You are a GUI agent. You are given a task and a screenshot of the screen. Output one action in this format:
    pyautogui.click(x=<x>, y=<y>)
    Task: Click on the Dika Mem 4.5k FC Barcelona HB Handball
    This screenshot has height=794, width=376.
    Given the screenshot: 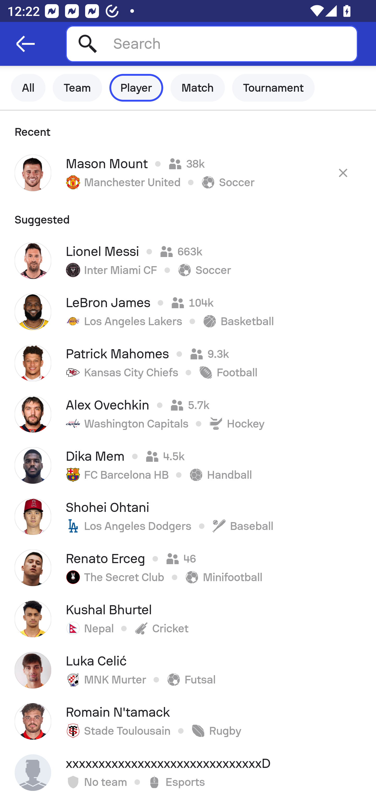 What is the action you would take?
    pyautogui.click(x=188, y=465)
    